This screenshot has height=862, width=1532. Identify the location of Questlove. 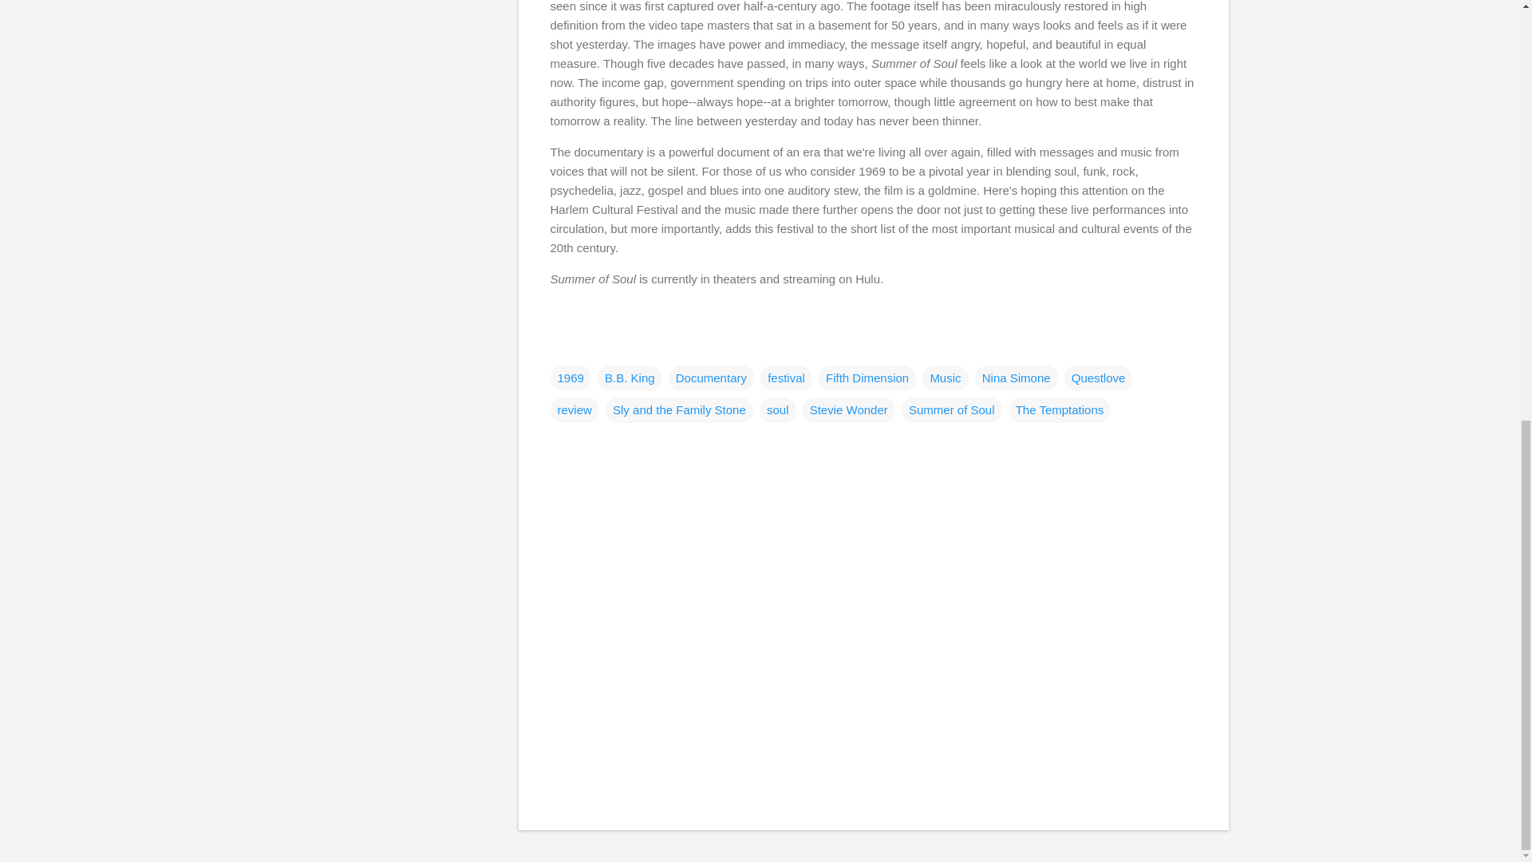
(1099, 378).